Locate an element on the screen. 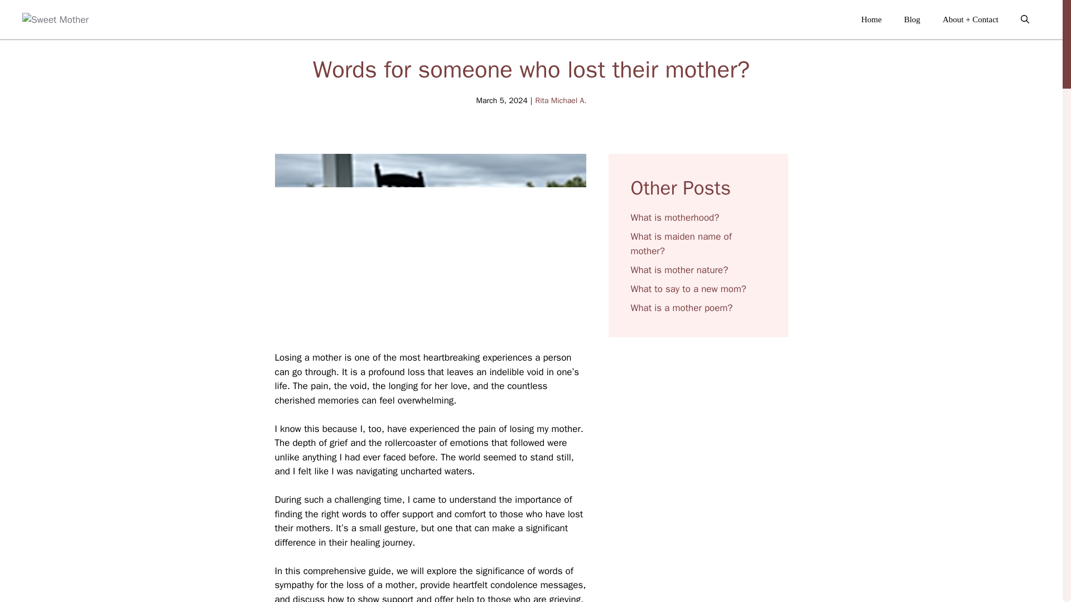 This screenshot has height=602, width=1071. What is maiden name of mother? is located at coordinates (681, 244).